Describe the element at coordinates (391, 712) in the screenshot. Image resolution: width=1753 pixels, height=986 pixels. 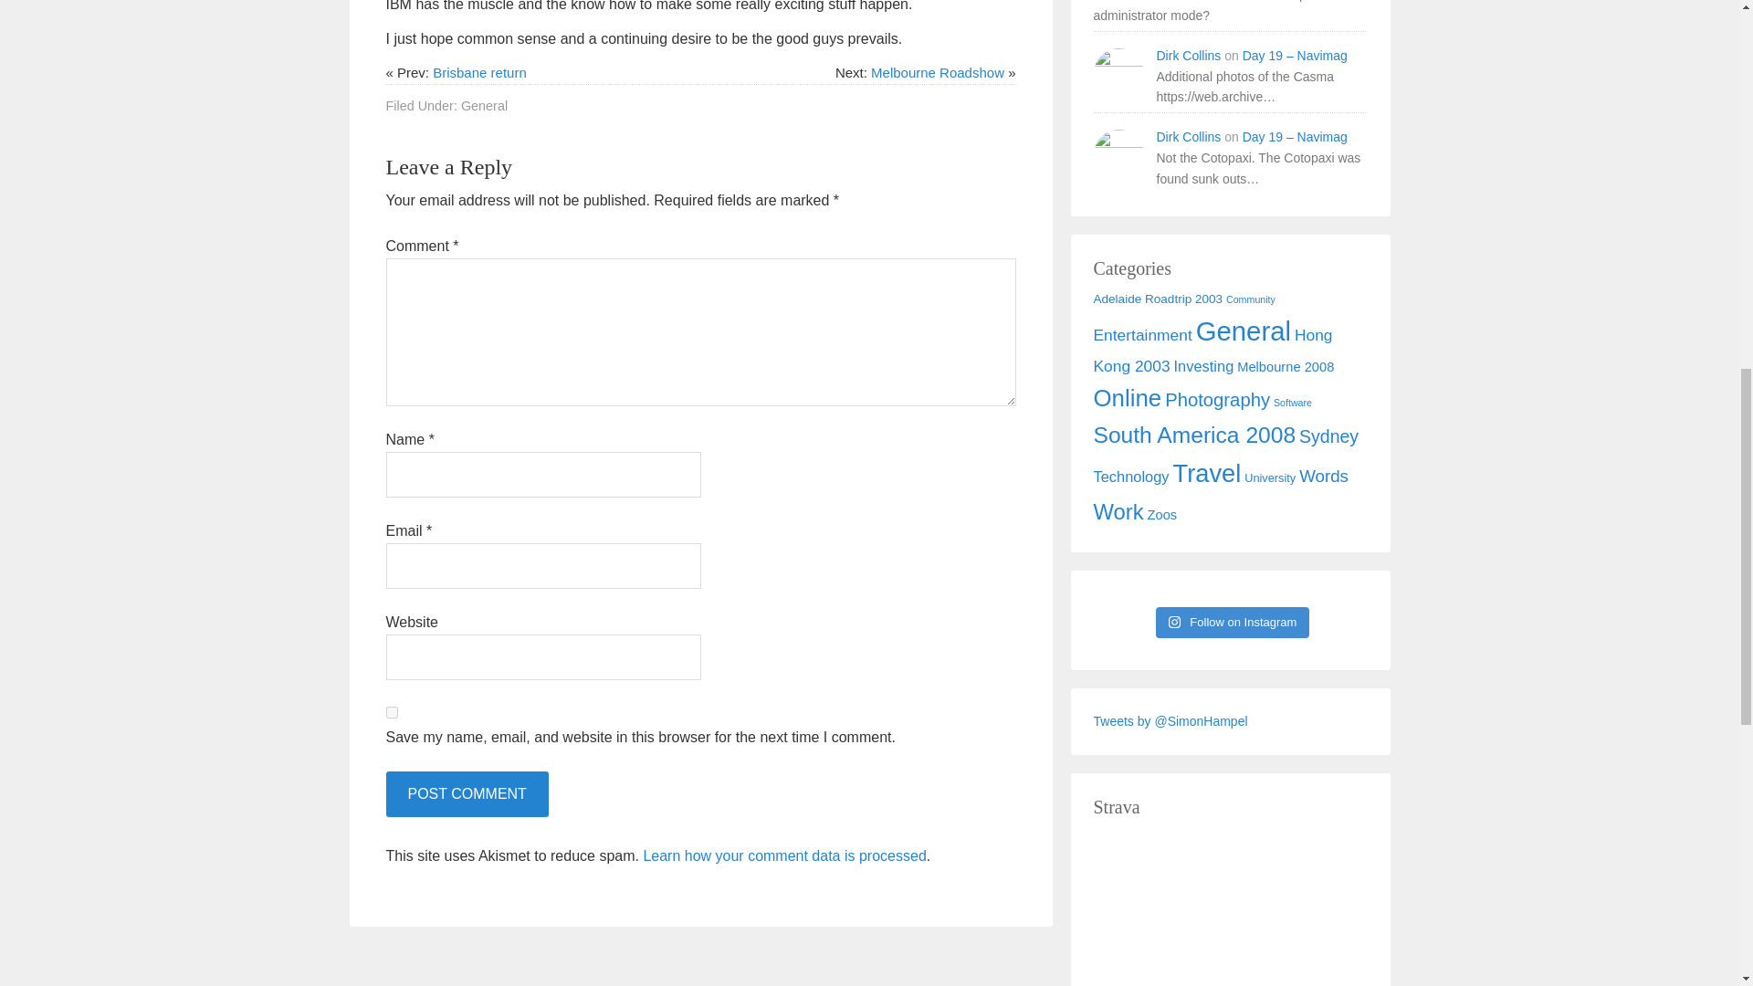
I see `yes` at that location.